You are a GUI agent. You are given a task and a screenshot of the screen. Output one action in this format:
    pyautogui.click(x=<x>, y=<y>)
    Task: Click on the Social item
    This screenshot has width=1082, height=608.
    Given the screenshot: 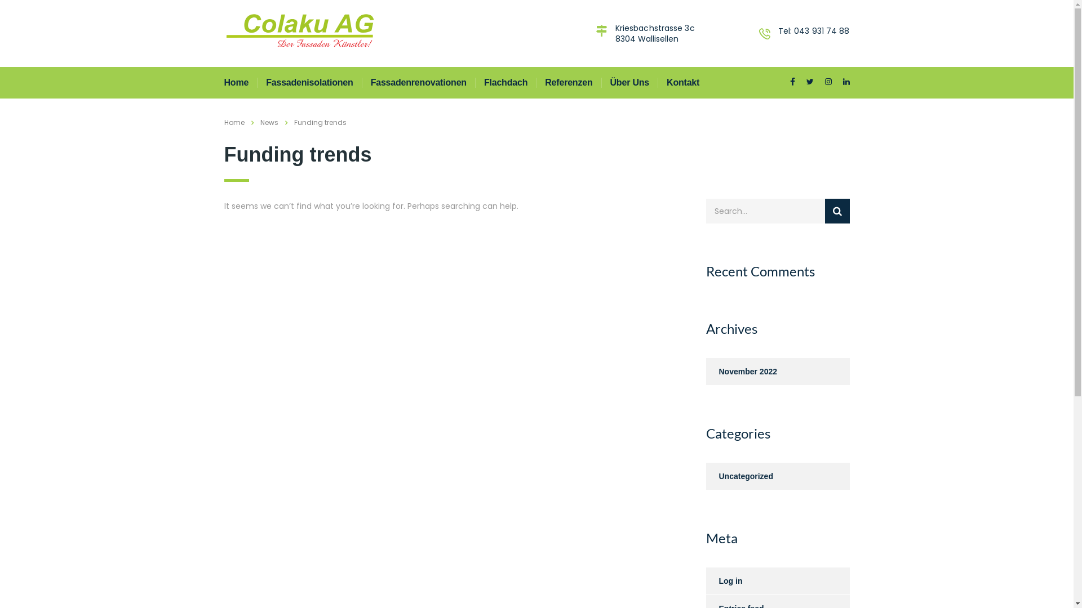 What is the action you would take?
    pyautogui.click(x=828, y=83)
    